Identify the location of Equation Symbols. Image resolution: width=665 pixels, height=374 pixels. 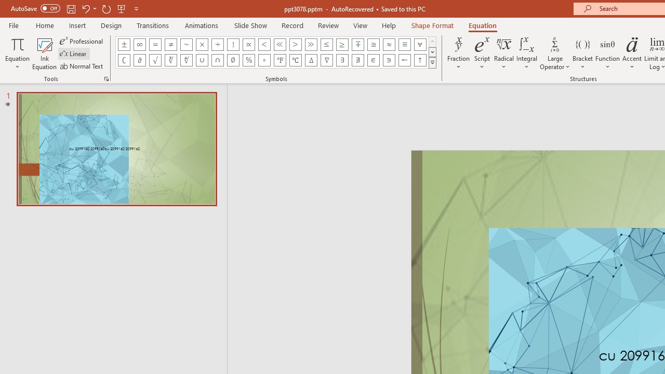
(432, 62).